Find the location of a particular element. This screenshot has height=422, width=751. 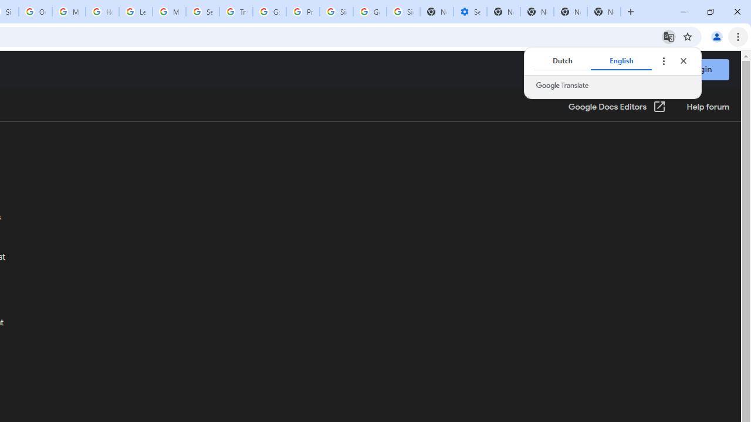

Translate options is located at coordinates (663, 61).